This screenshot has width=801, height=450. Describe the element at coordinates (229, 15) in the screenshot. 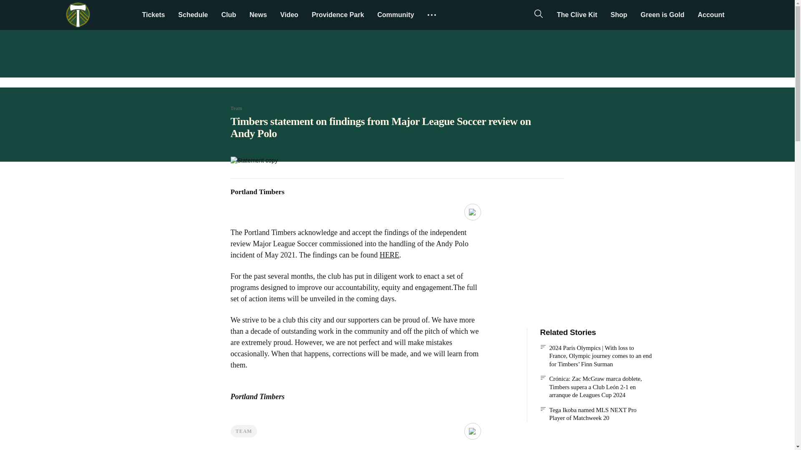

I see `Club` at that location.